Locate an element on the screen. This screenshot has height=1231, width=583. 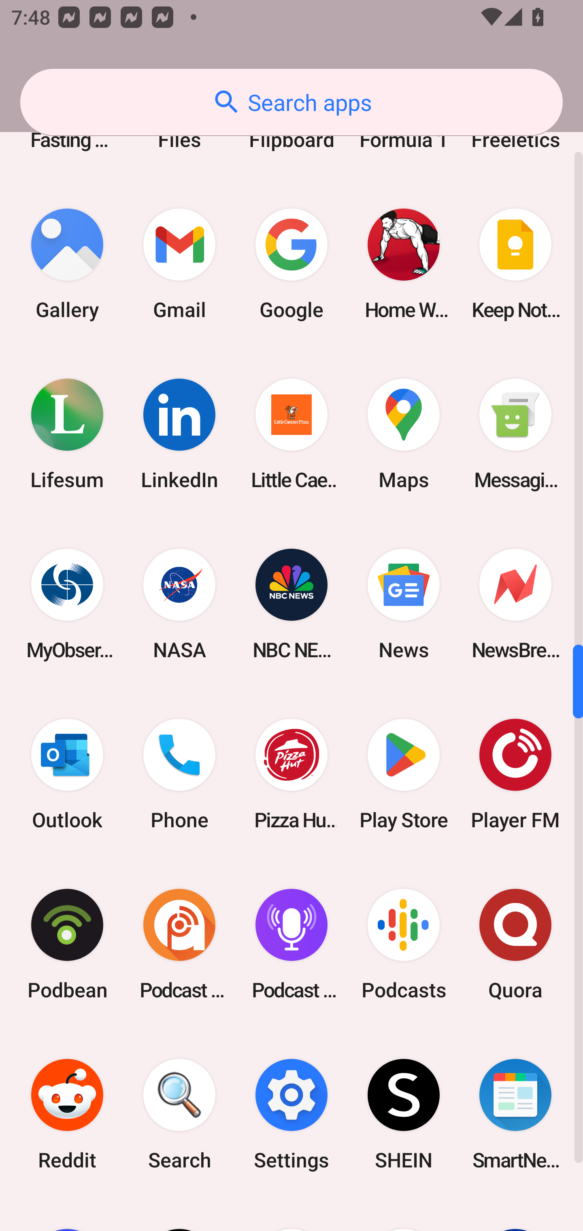
Home Workout is located at coordinates (403, 264).